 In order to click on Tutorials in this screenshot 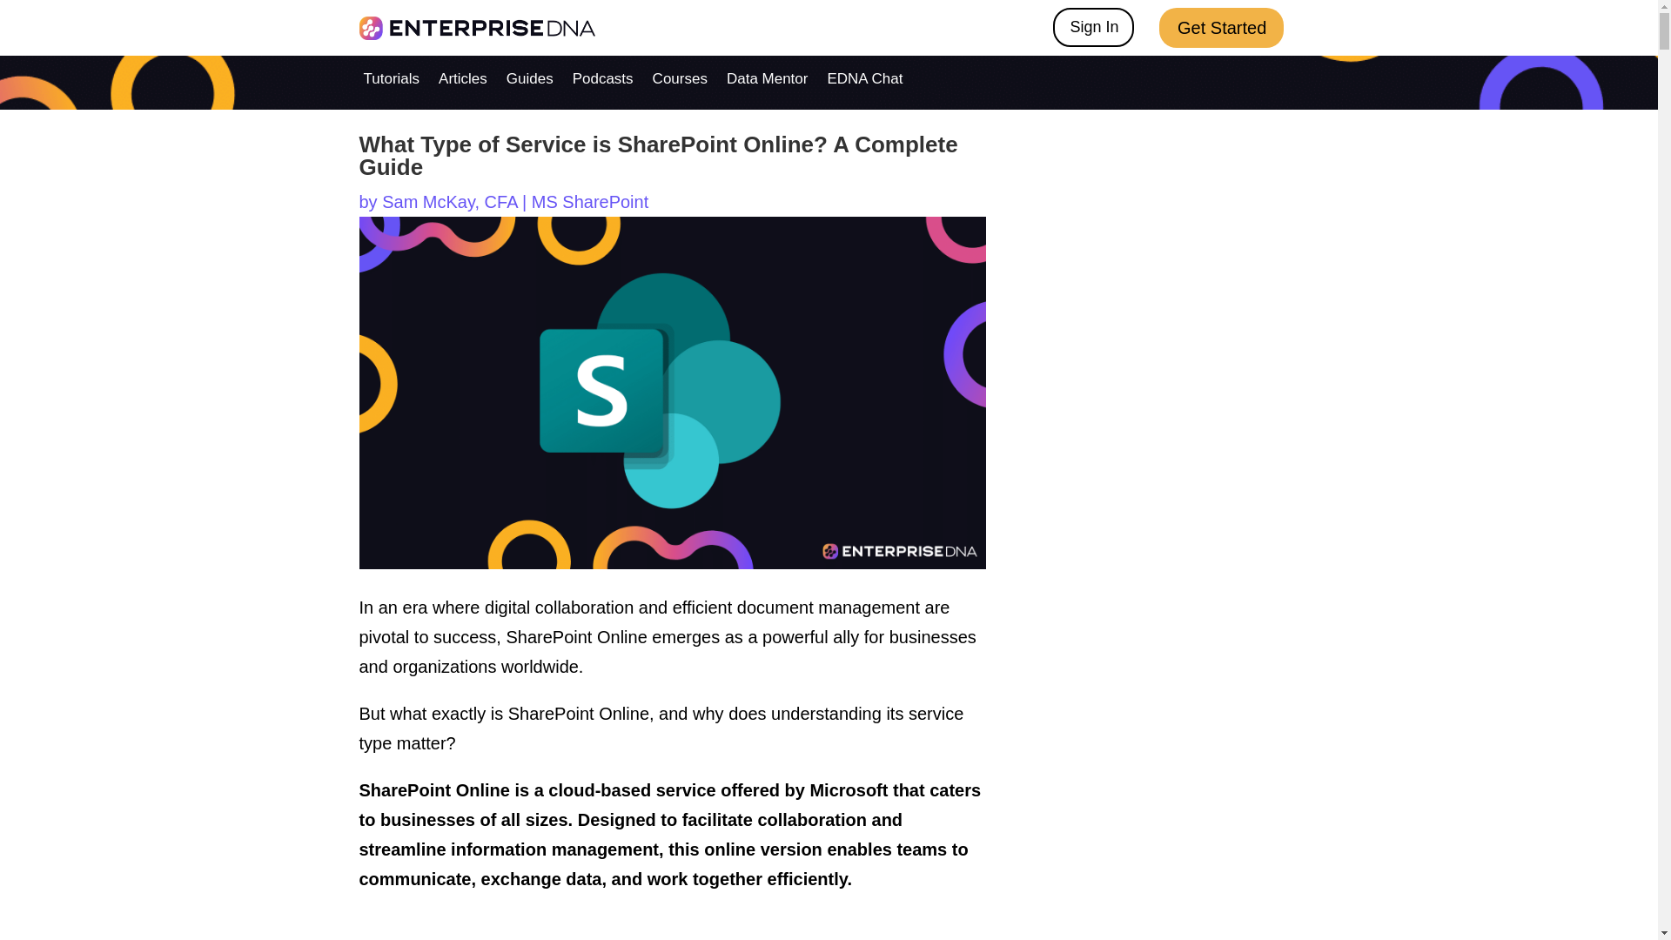, I will do `click(392, 82)`.